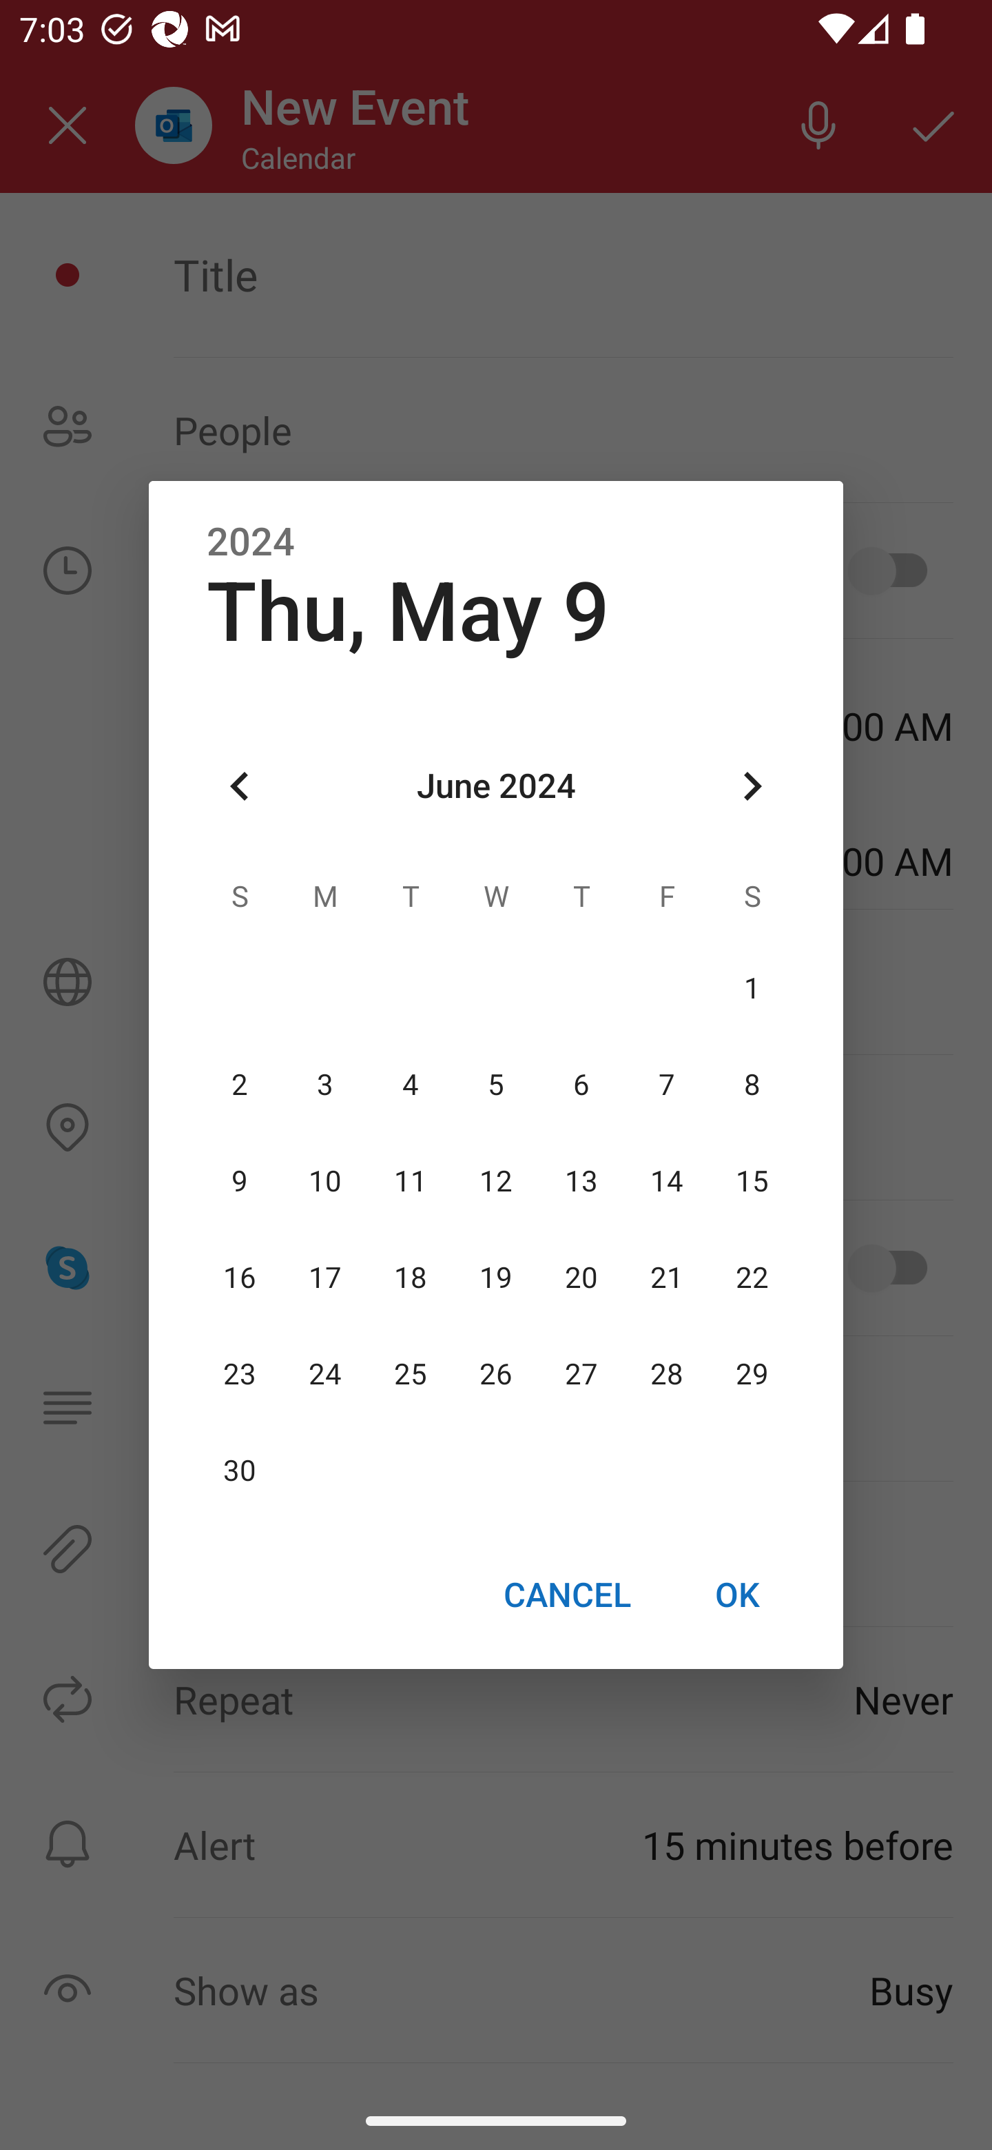 The width and height of the screenshot is (992, 2150). Describe the element at coordinates (496, 1181) in the screenshot. I see `12 12 June 2024` at that location.